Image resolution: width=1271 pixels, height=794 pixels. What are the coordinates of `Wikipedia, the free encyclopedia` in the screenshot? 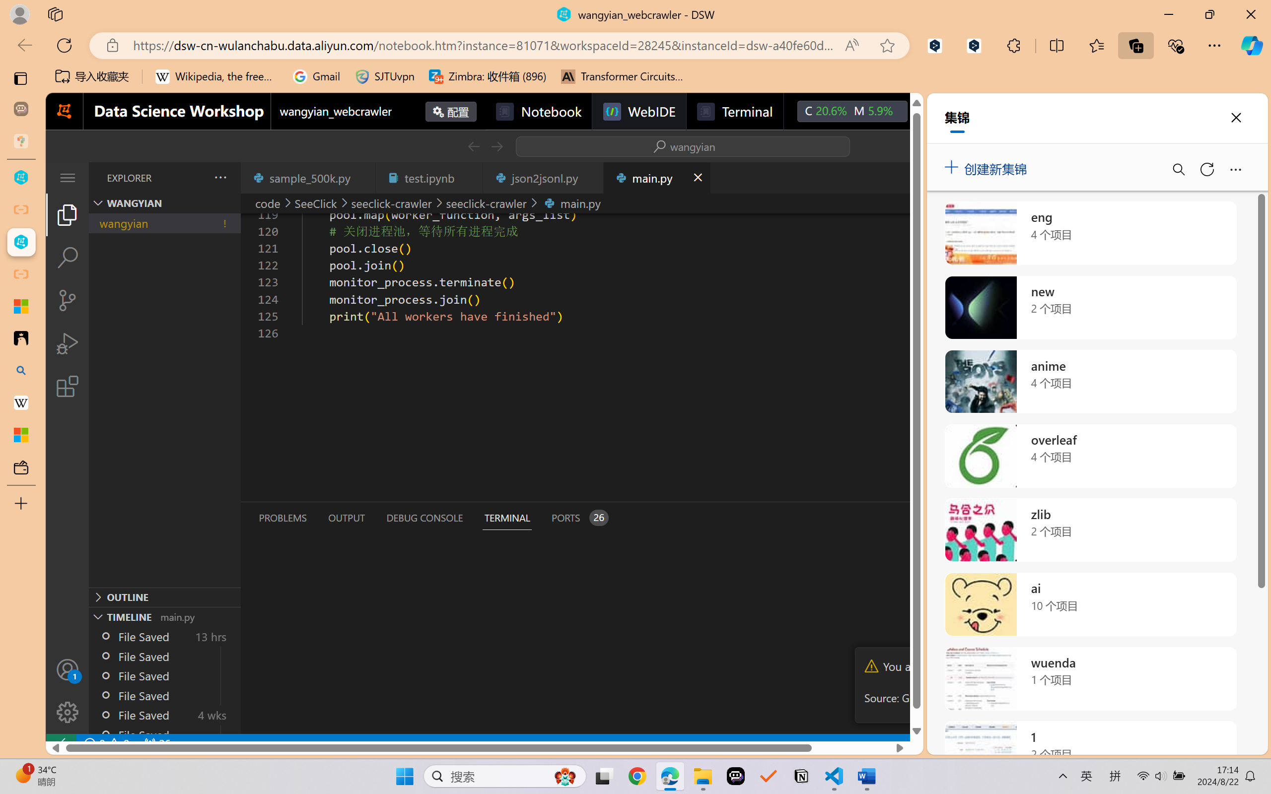 It's located at (216, 76).